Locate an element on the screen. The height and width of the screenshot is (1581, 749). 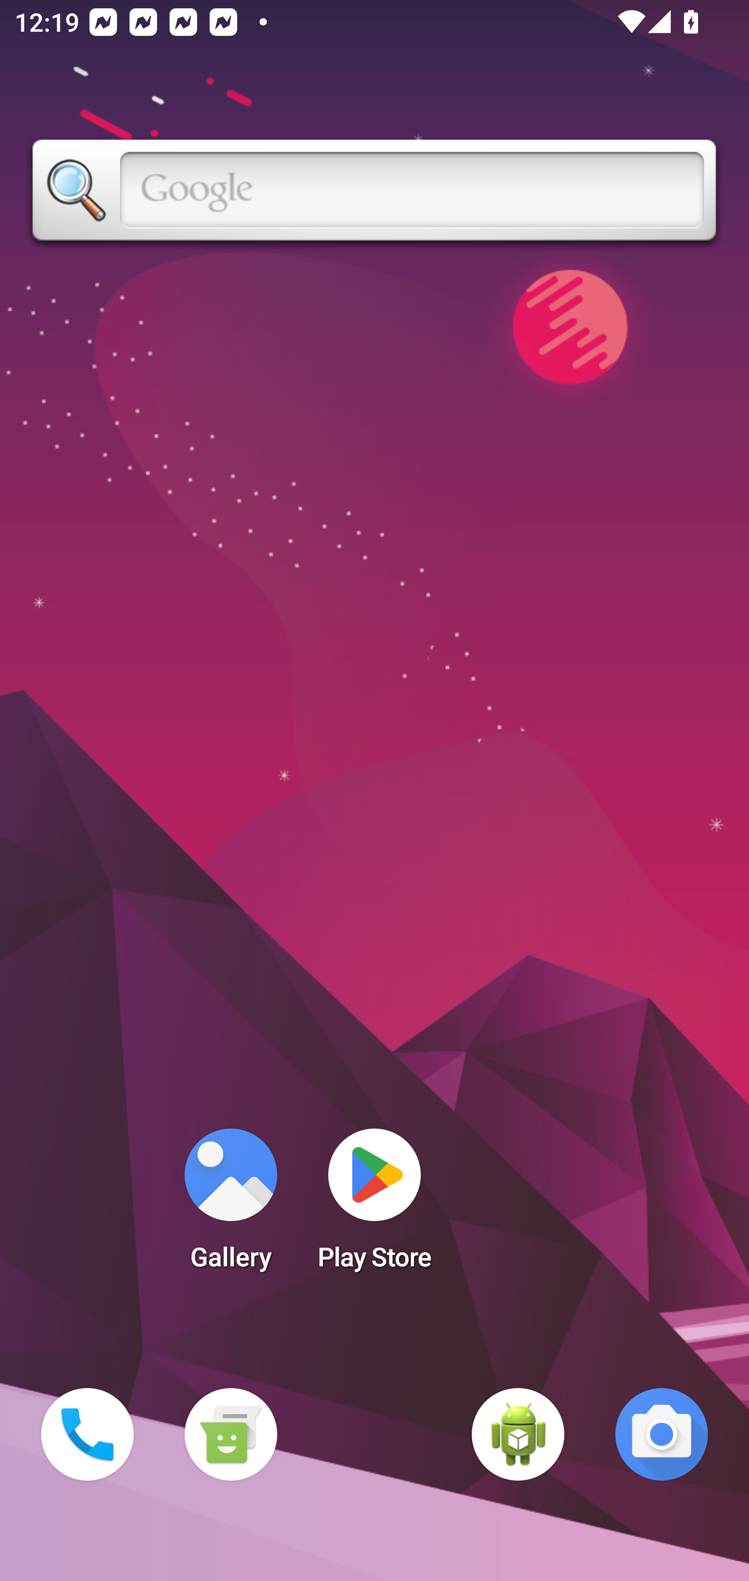
Play Store is located at coordinates (374, 1206).